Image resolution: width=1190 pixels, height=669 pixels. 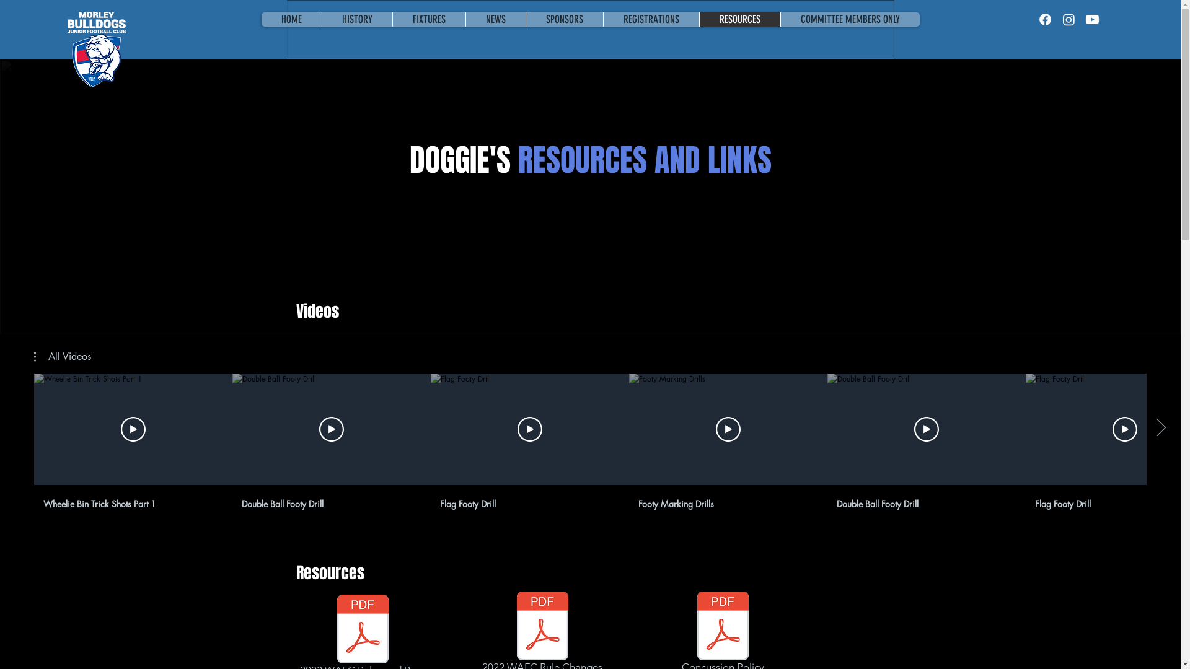 What do you see at coordinates (740, 20) in the screenshot?
I see `RESOURCES` at bounding box center [740, 20].